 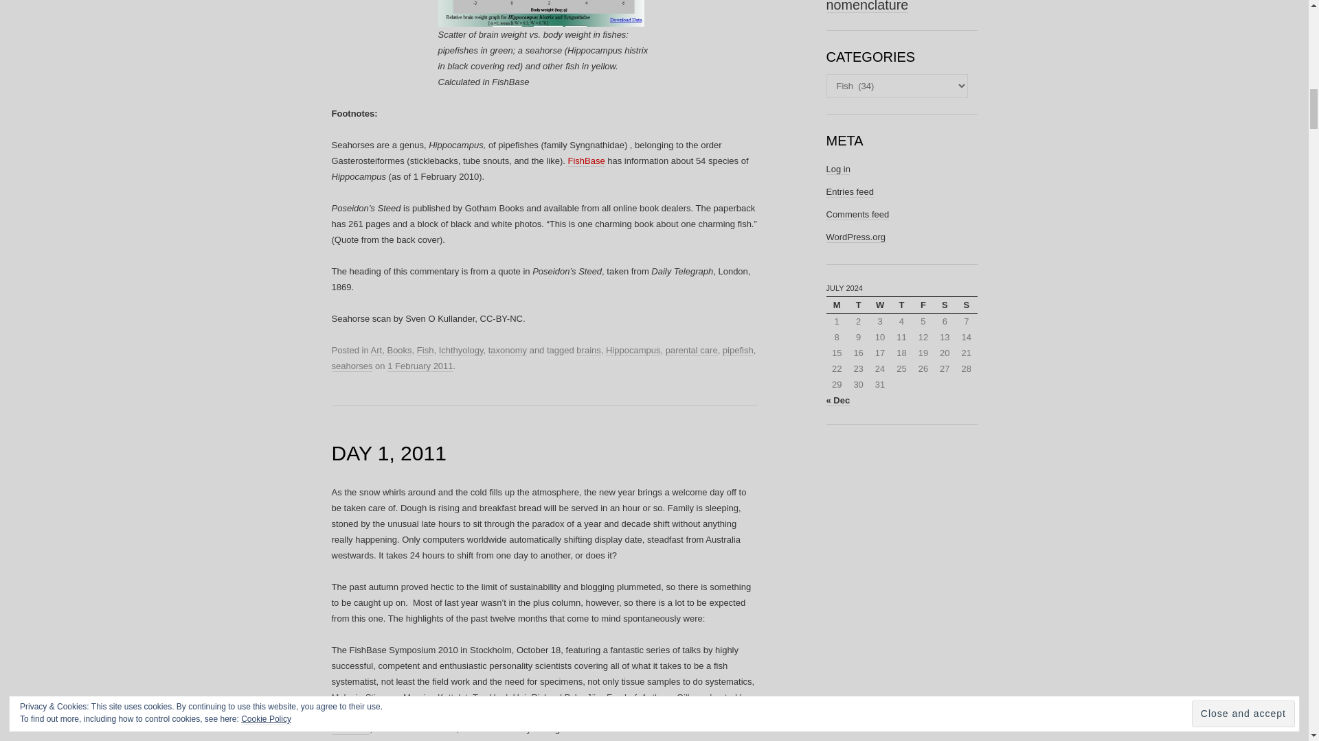 What do you see at coordinates (588, 351) in the screenshot?
I see `brains` at bounding box center [588, 351].